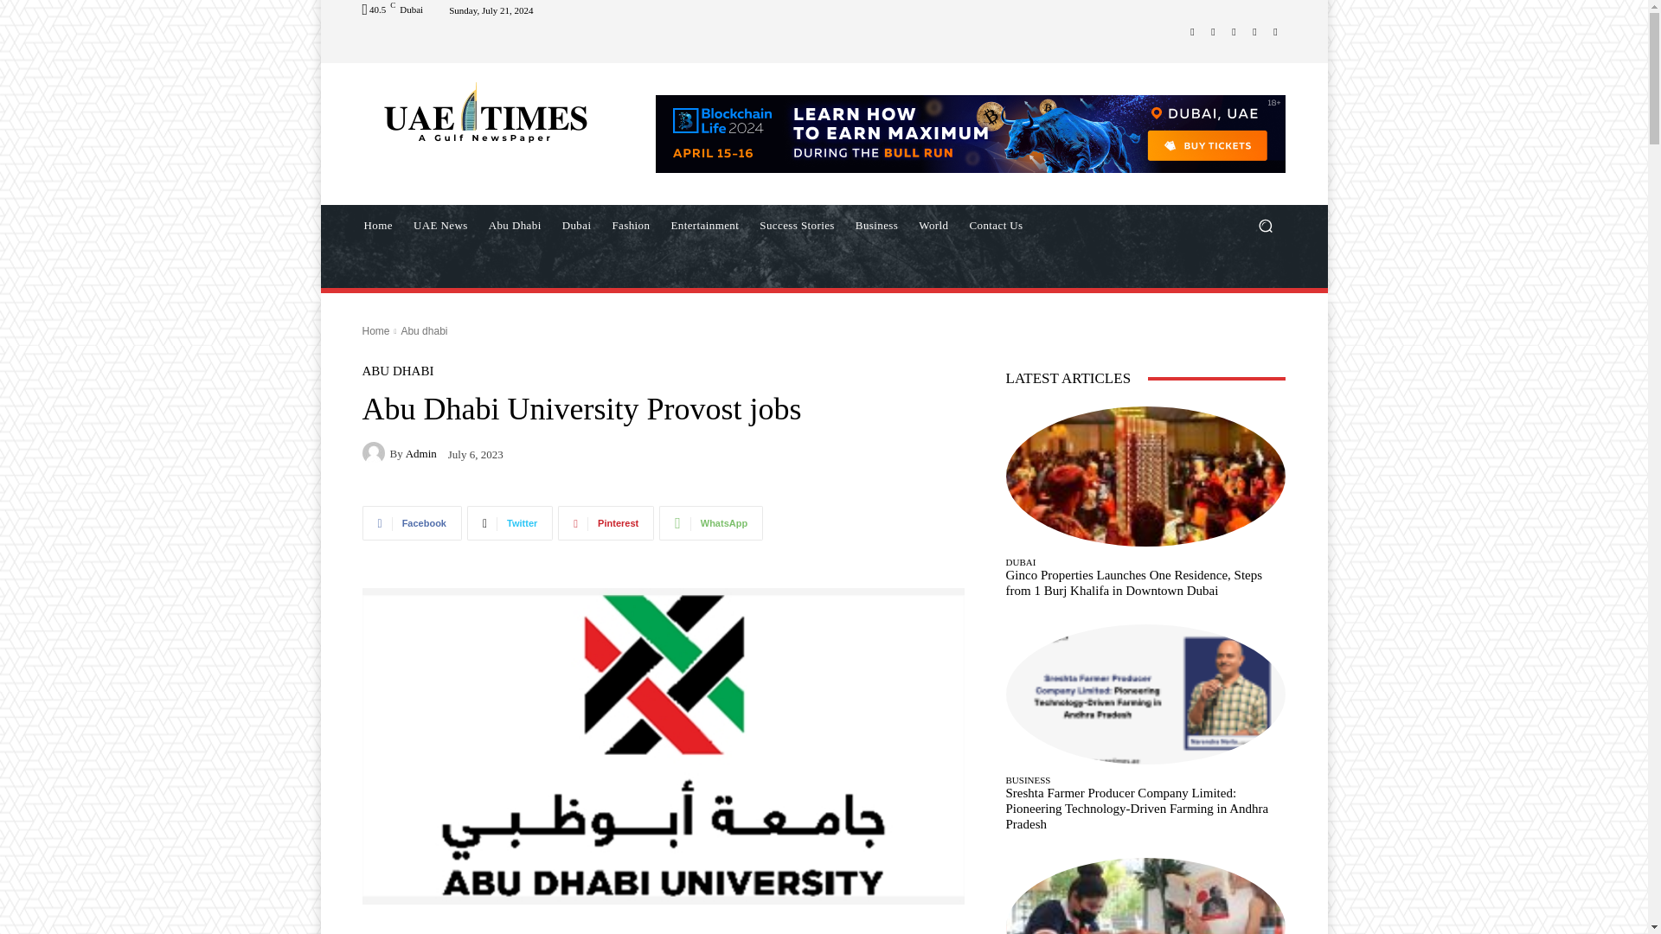 This screenshot has height=934, width=1661. Describe the element at coordinates (514, 225) in the screenshot. I see `Abu Dhabi` at that location.